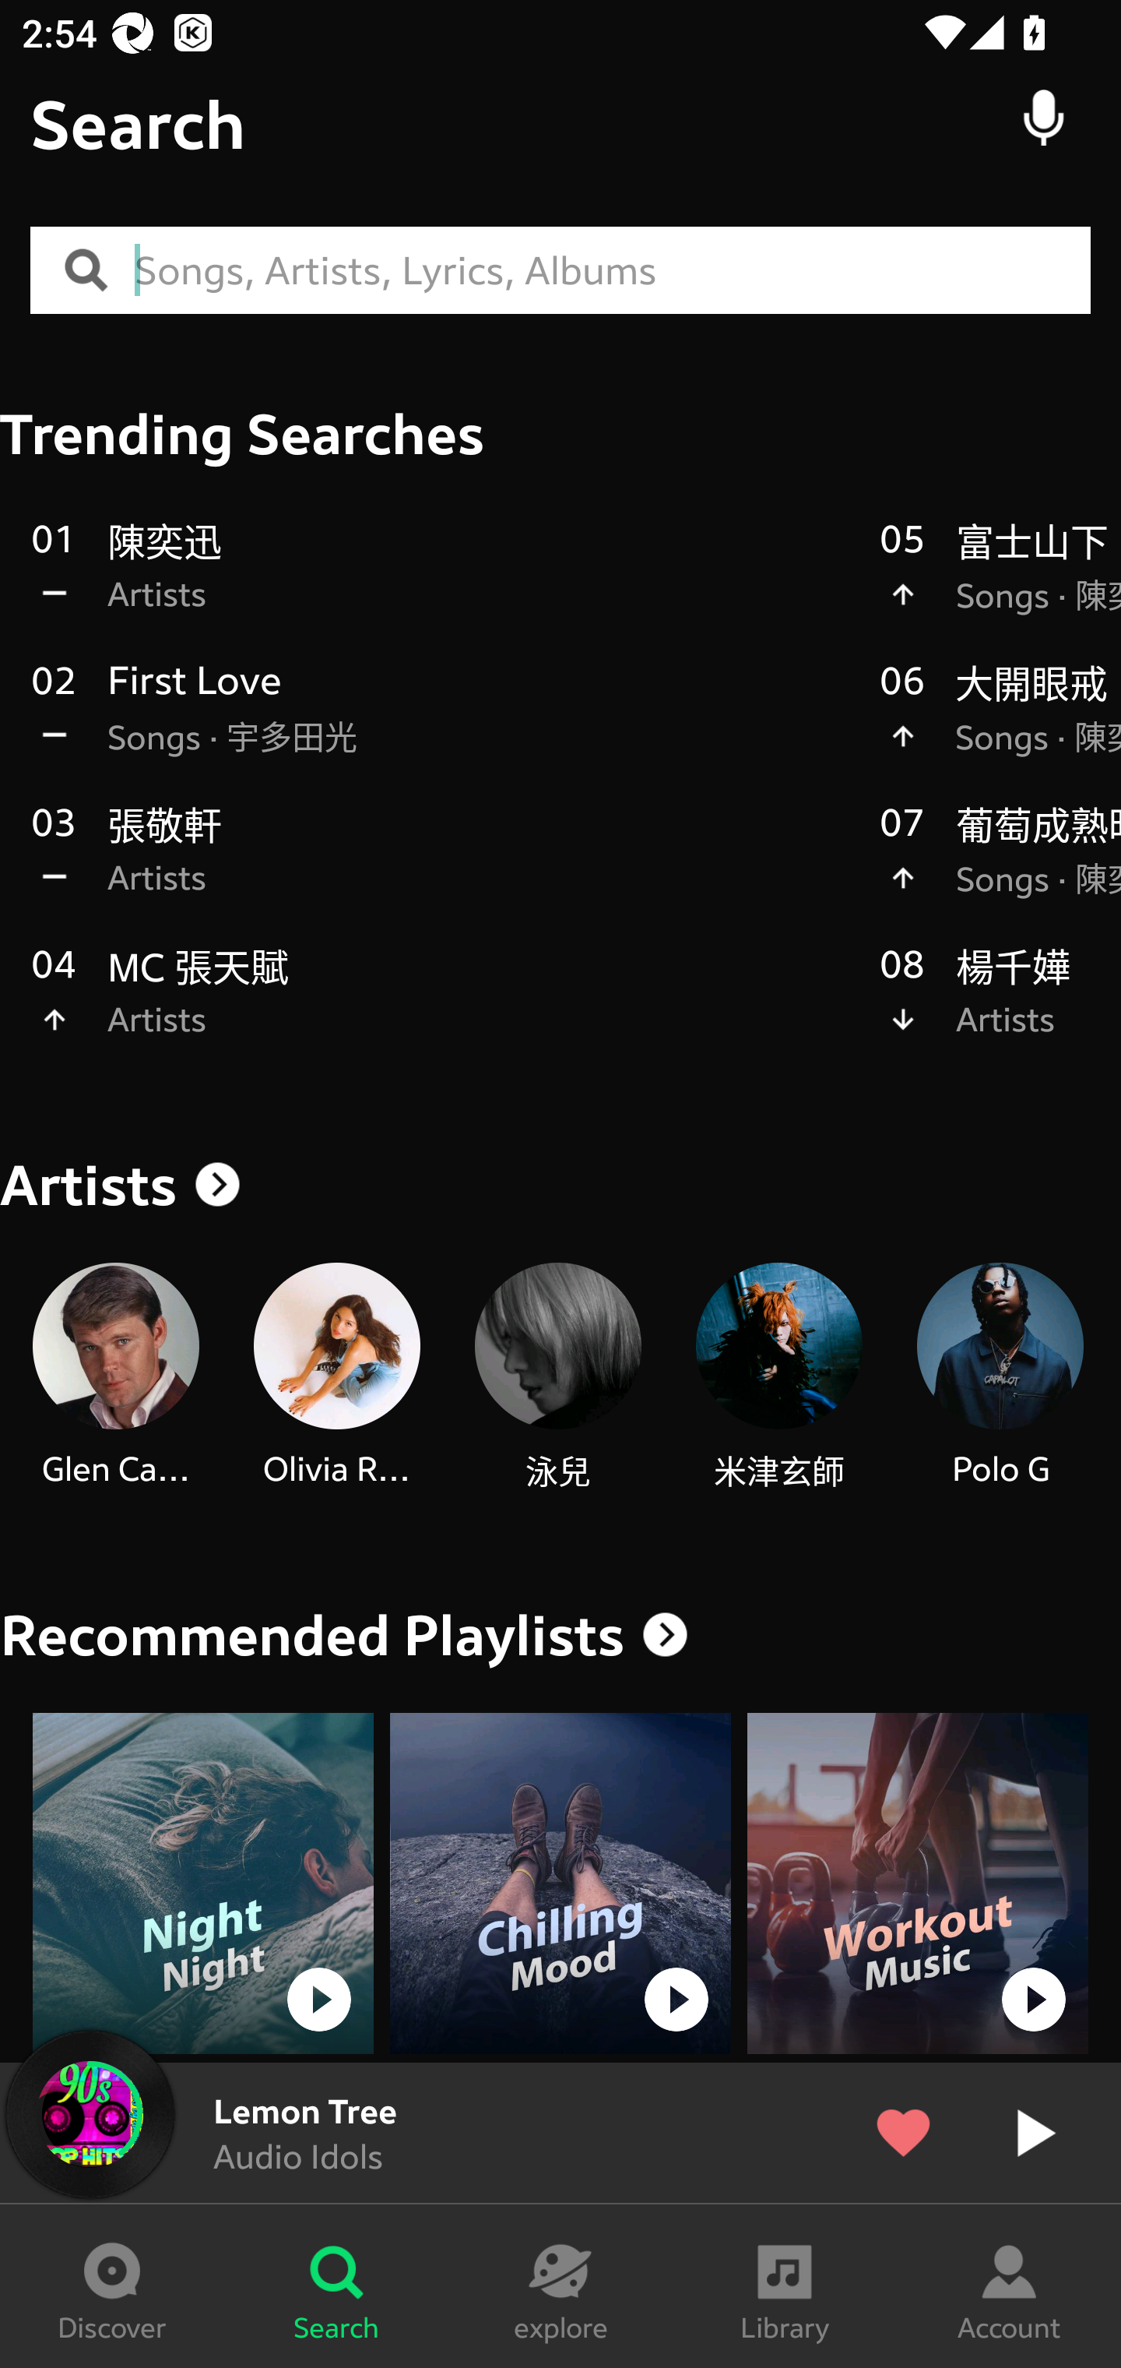  What do you see at coordinates (560, 1185) in the screenshot?
I see `Artists` at bounding box center [560, 1185].